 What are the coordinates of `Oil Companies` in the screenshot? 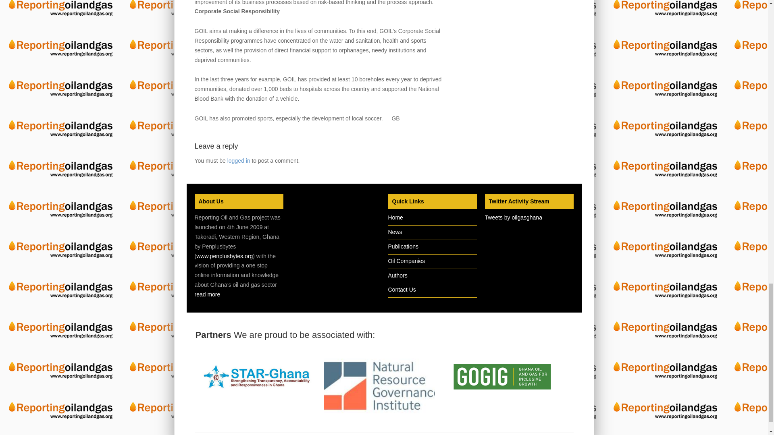 It's located at (406, 261).